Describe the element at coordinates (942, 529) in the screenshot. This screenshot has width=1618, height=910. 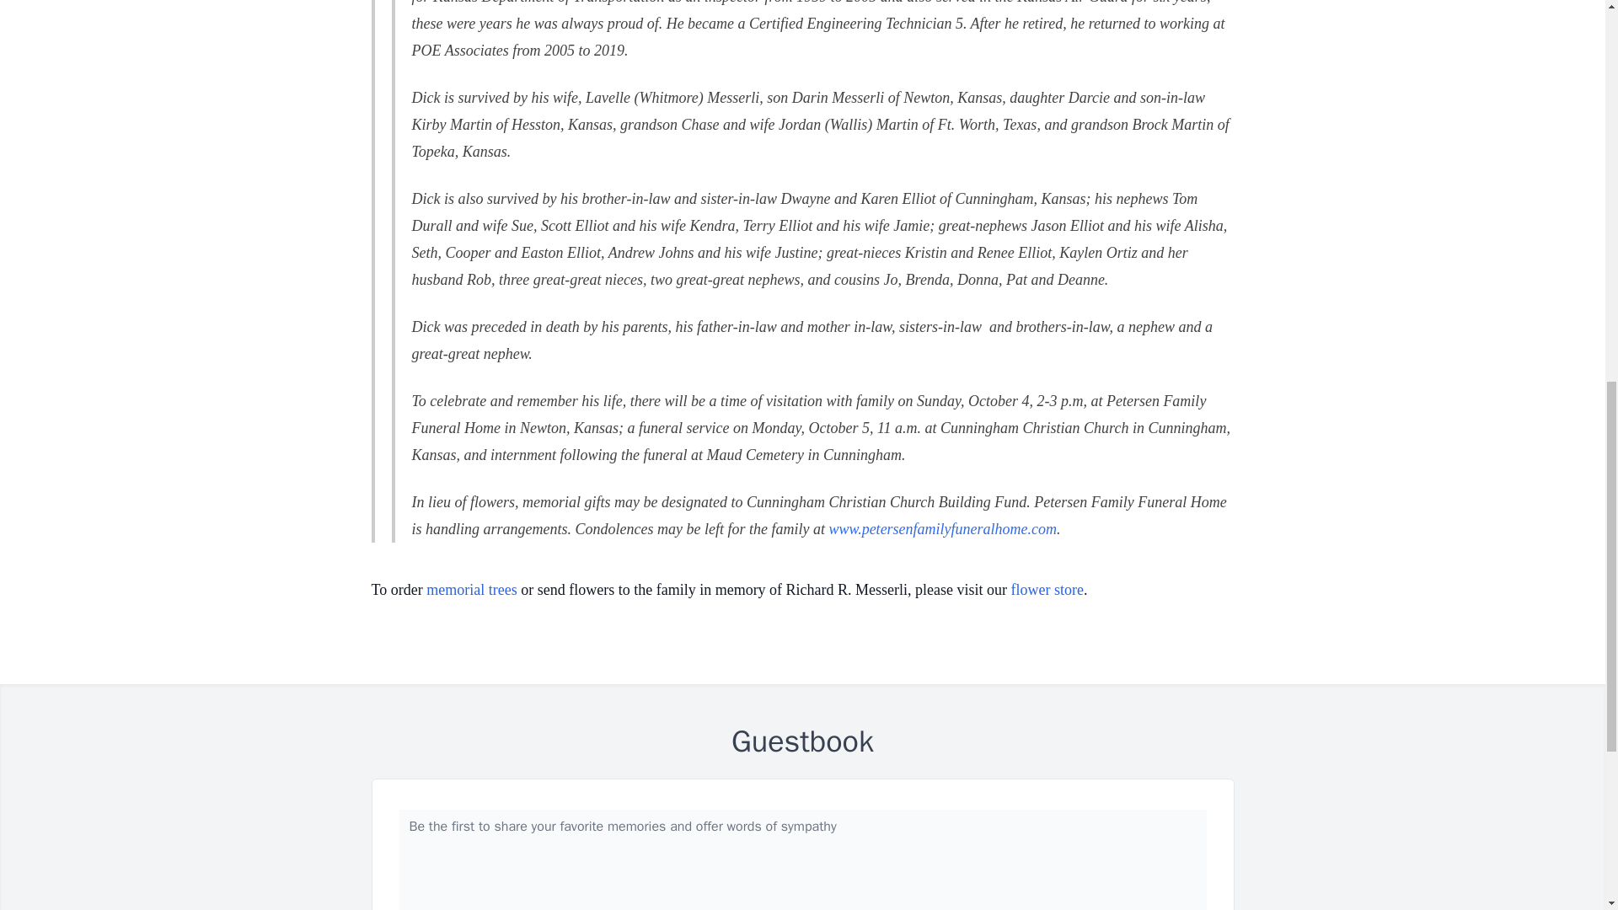
I see `www.petersenfamilyfuneralhome.com` at that location.